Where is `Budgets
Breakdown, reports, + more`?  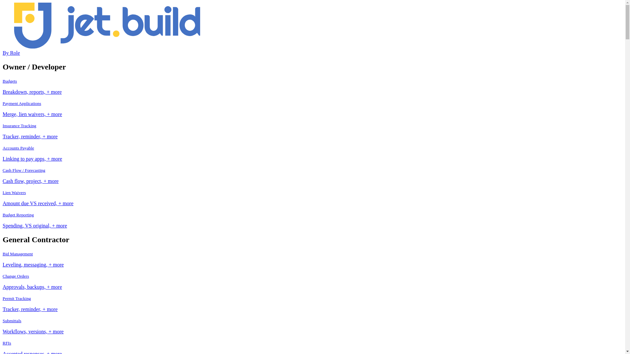
Budgets
Breakdown, reports, + more is located at coordinates (312, 87).